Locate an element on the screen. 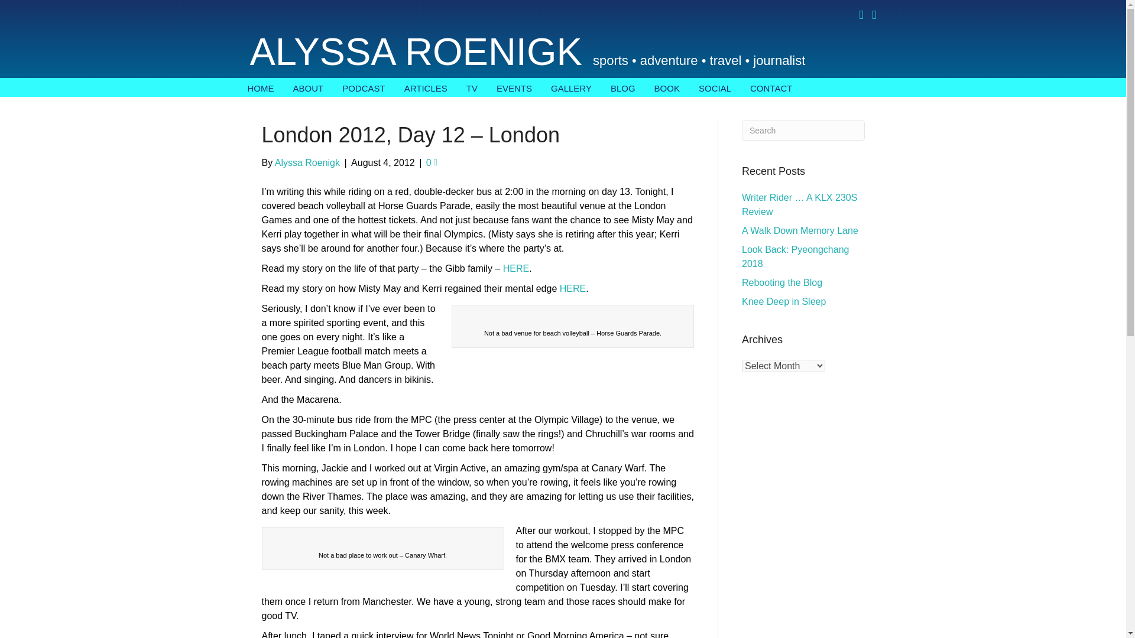 Image resolution: width=1135 pixels, height=638 pixels. ABOUT is located at coordinates (309, 87).